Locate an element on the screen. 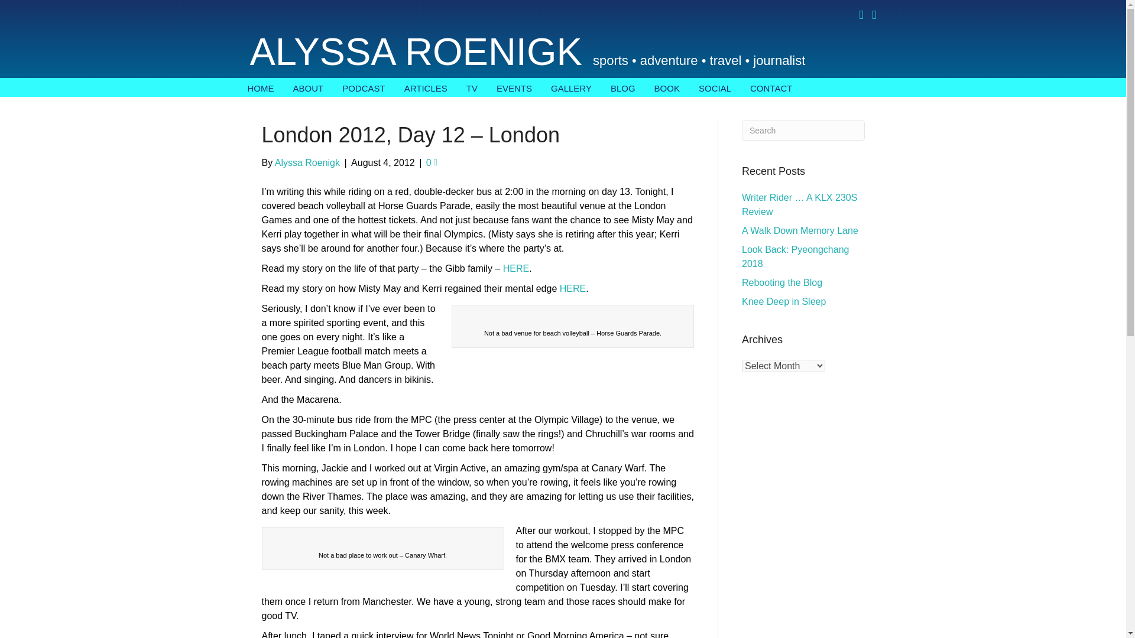 Image resolution: width=1135 pixels, height=638 pixels. ABOUT is located at coordinates (309, 87).